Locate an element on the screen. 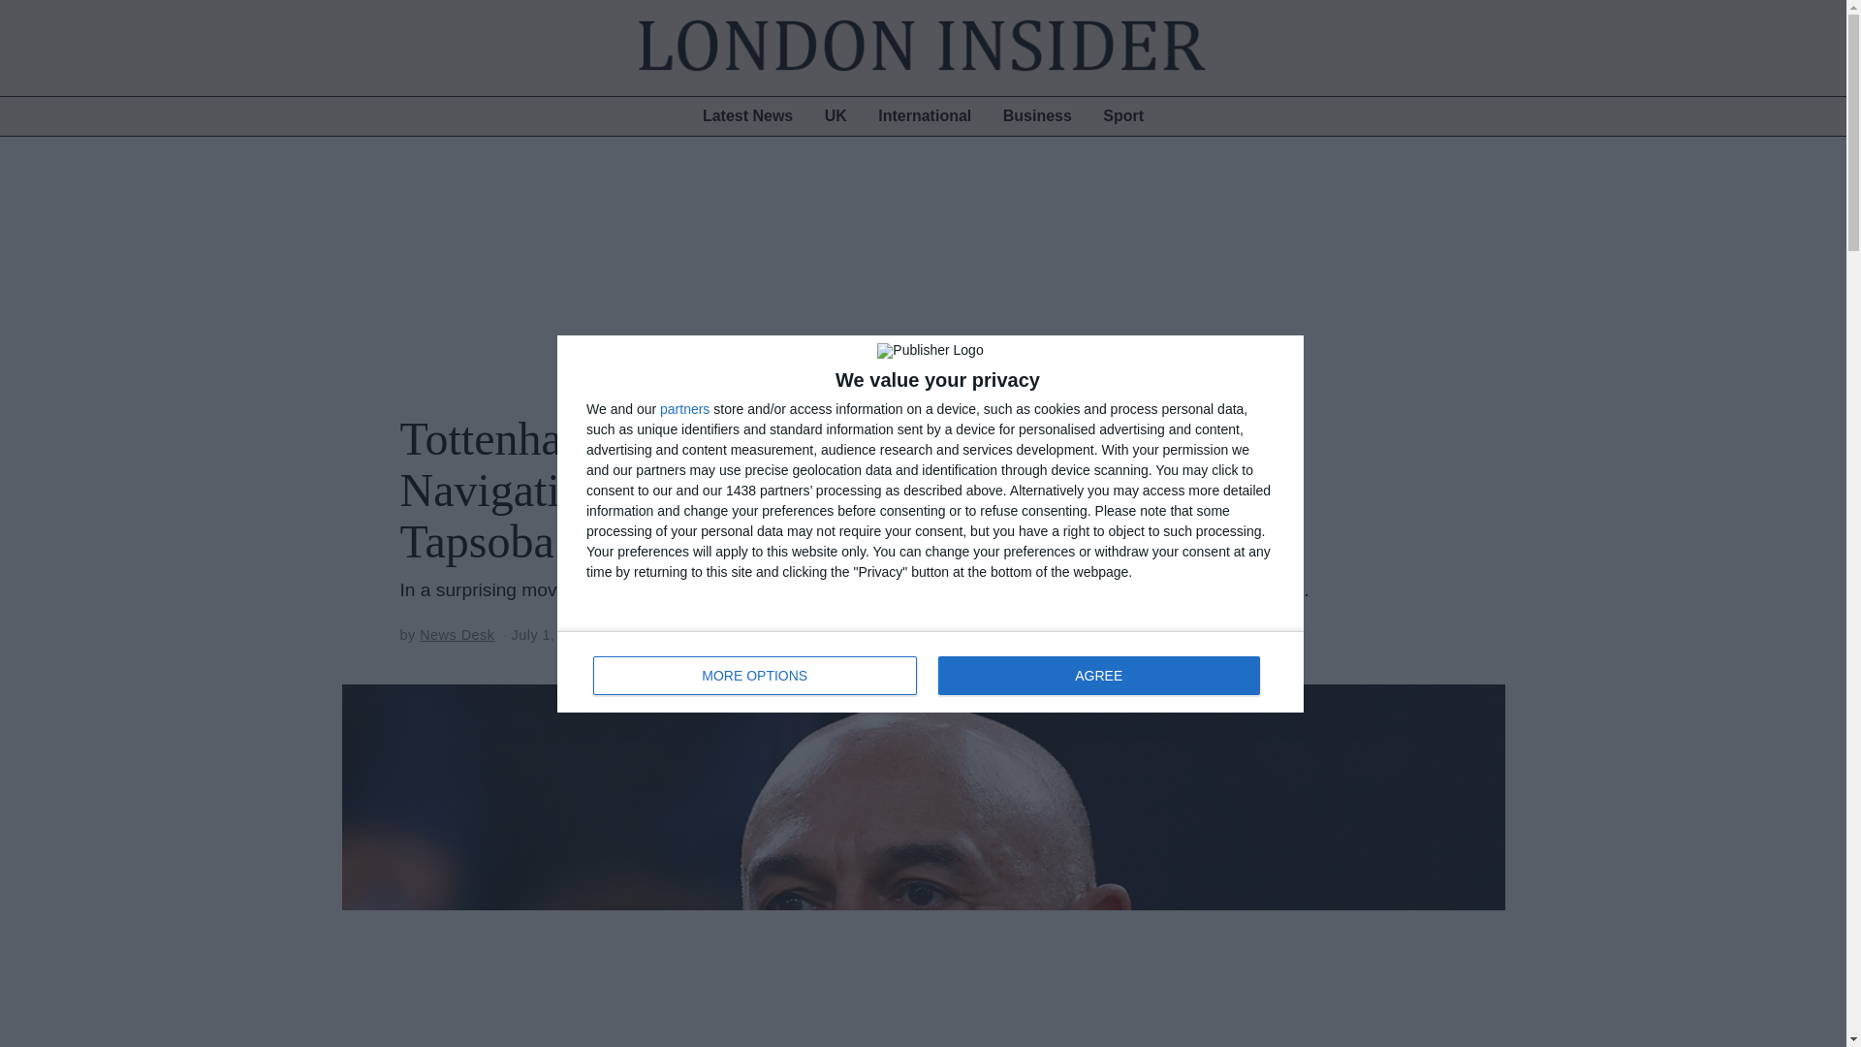  UK is located at coordinates (836, 116).